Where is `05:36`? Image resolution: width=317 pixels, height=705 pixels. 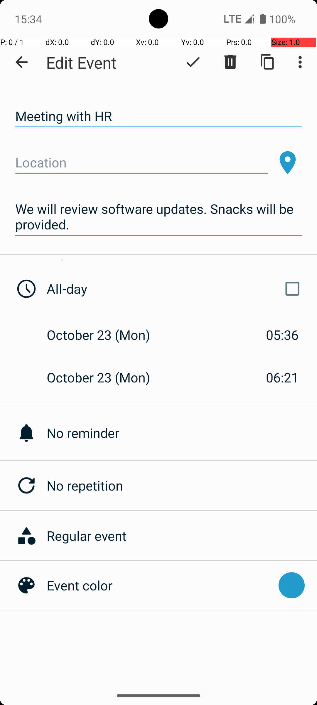
05:36 is located at coordinates (282, 335).